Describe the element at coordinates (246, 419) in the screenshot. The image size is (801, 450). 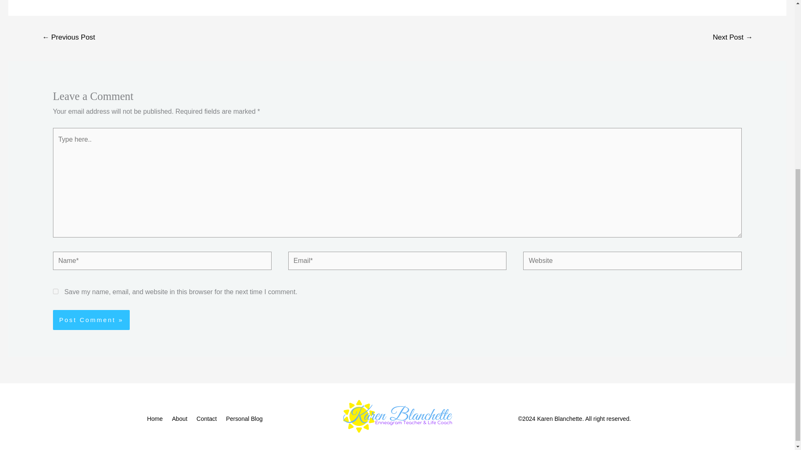
I see `Personal Blog` at that location.